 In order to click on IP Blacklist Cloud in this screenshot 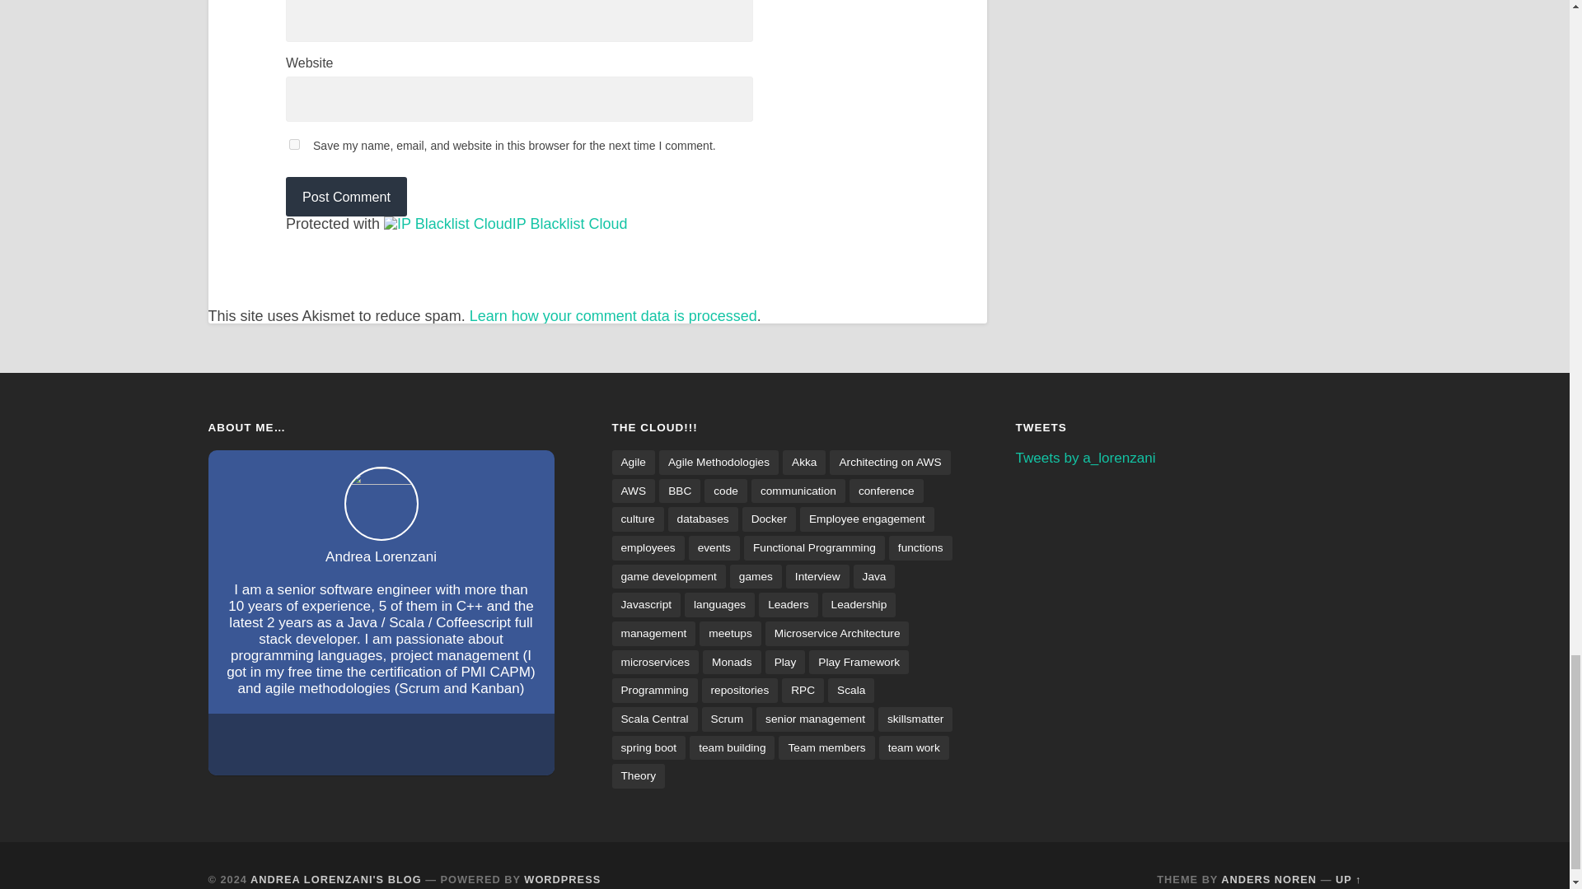, I will do `click(570, 224)`.